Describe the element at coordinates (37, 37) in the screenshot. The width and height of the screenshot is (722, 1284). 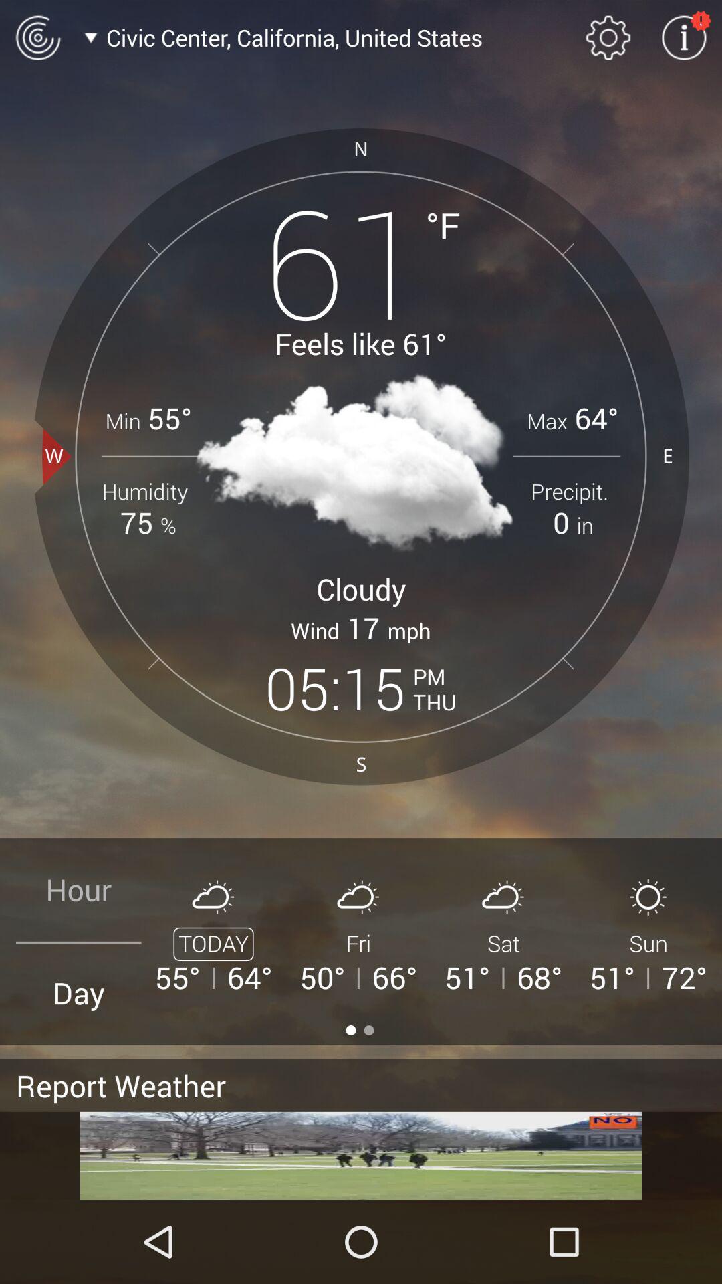
I see `view radar` at that location.